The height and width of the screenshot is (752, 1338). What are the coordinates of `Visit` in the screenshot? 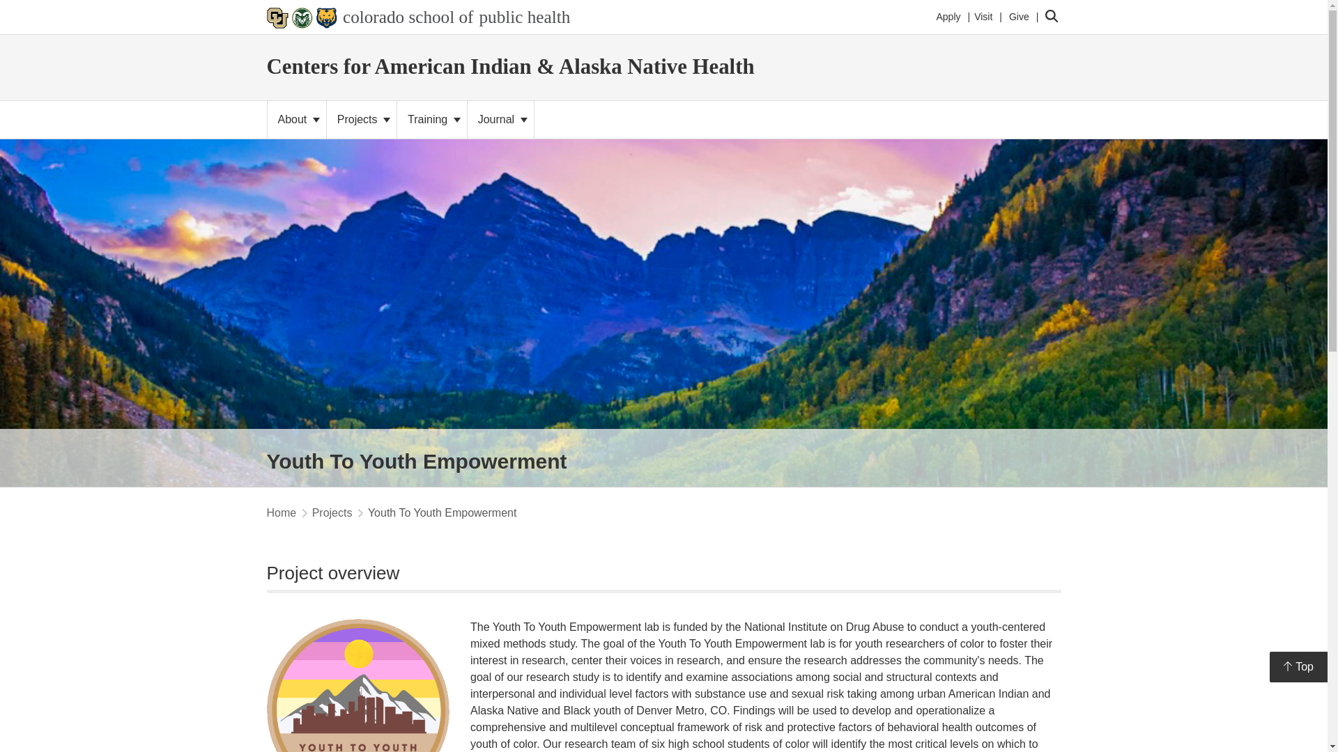 It's located at (358, 685).